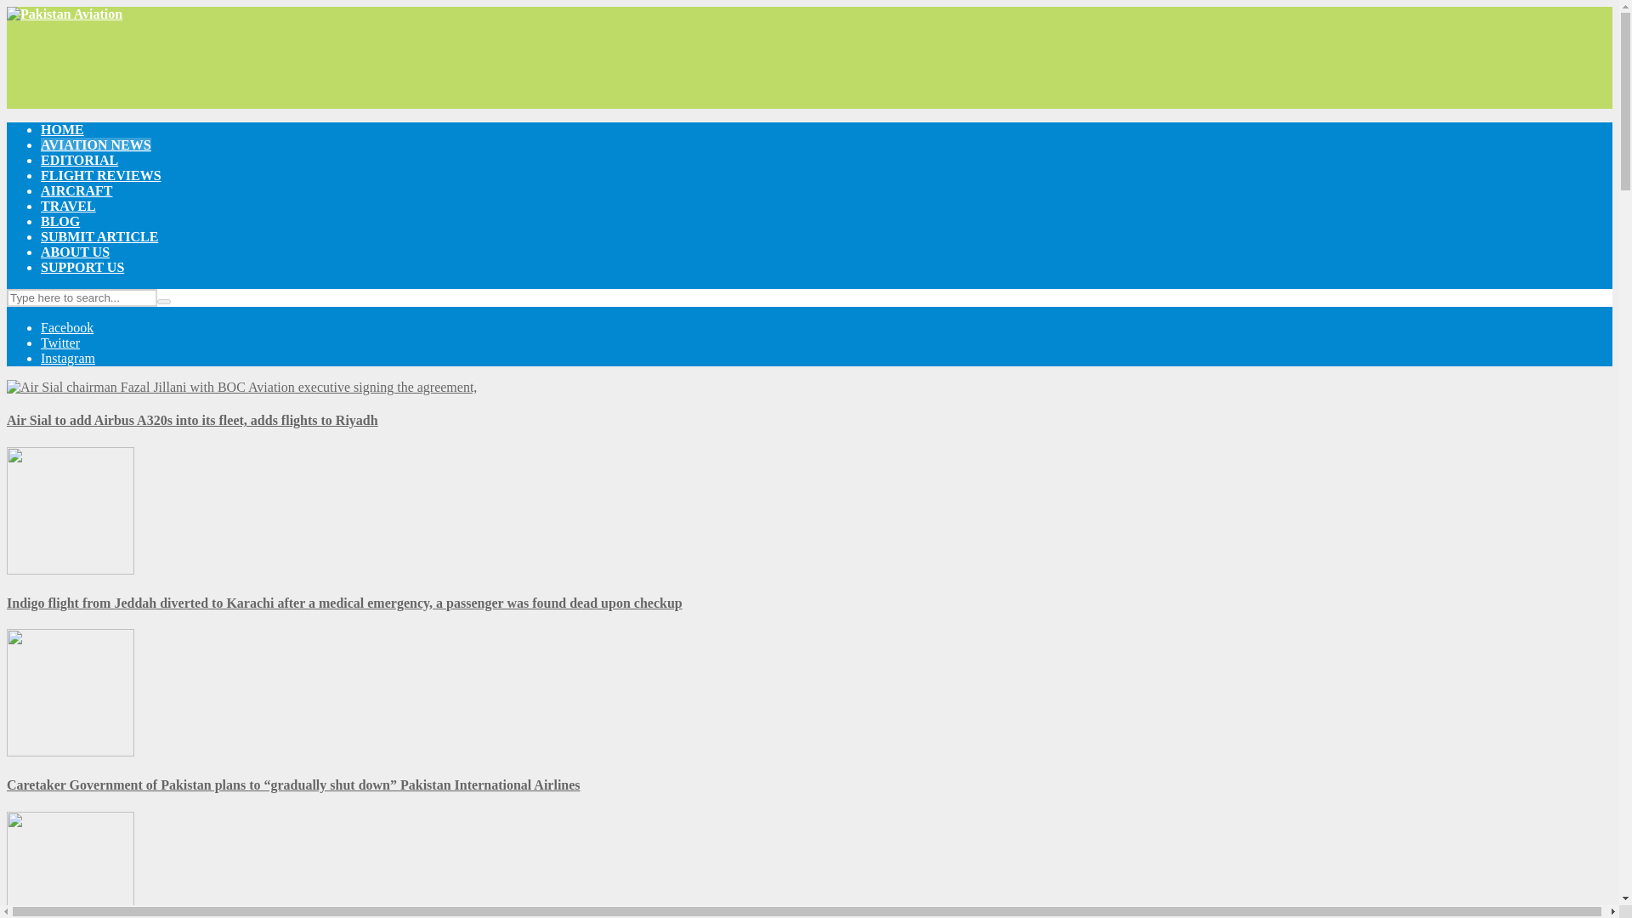  Describe the element at coordinates (63, 129) in the screenshot. I see `HOME` at that location.